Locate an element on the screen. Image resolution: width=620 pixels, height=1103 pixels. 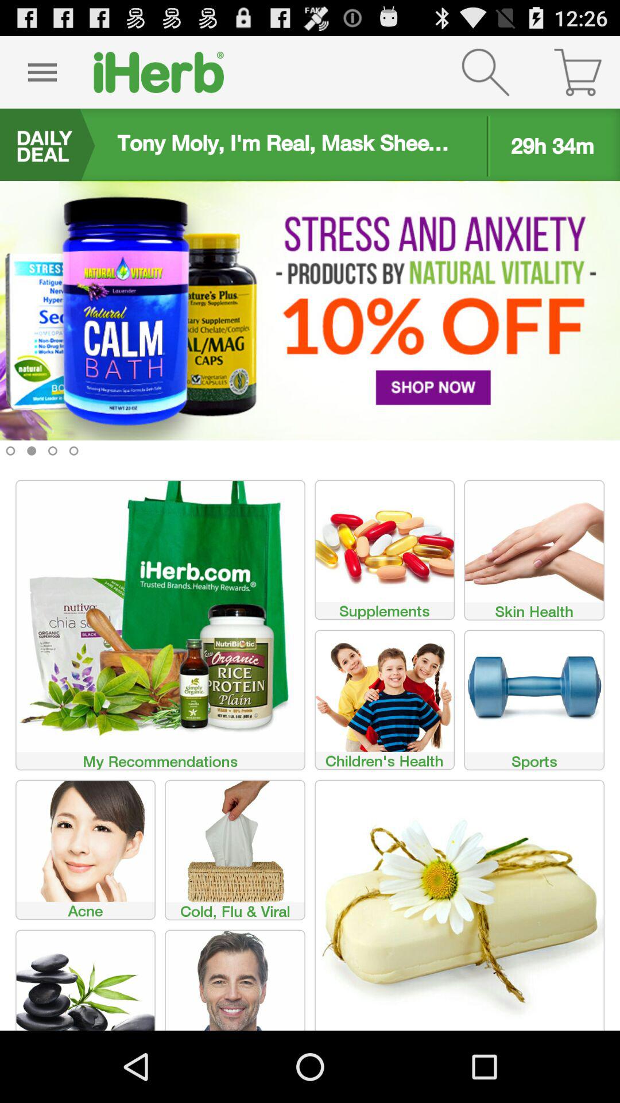
go to search box is located at coordinates (486, 72).